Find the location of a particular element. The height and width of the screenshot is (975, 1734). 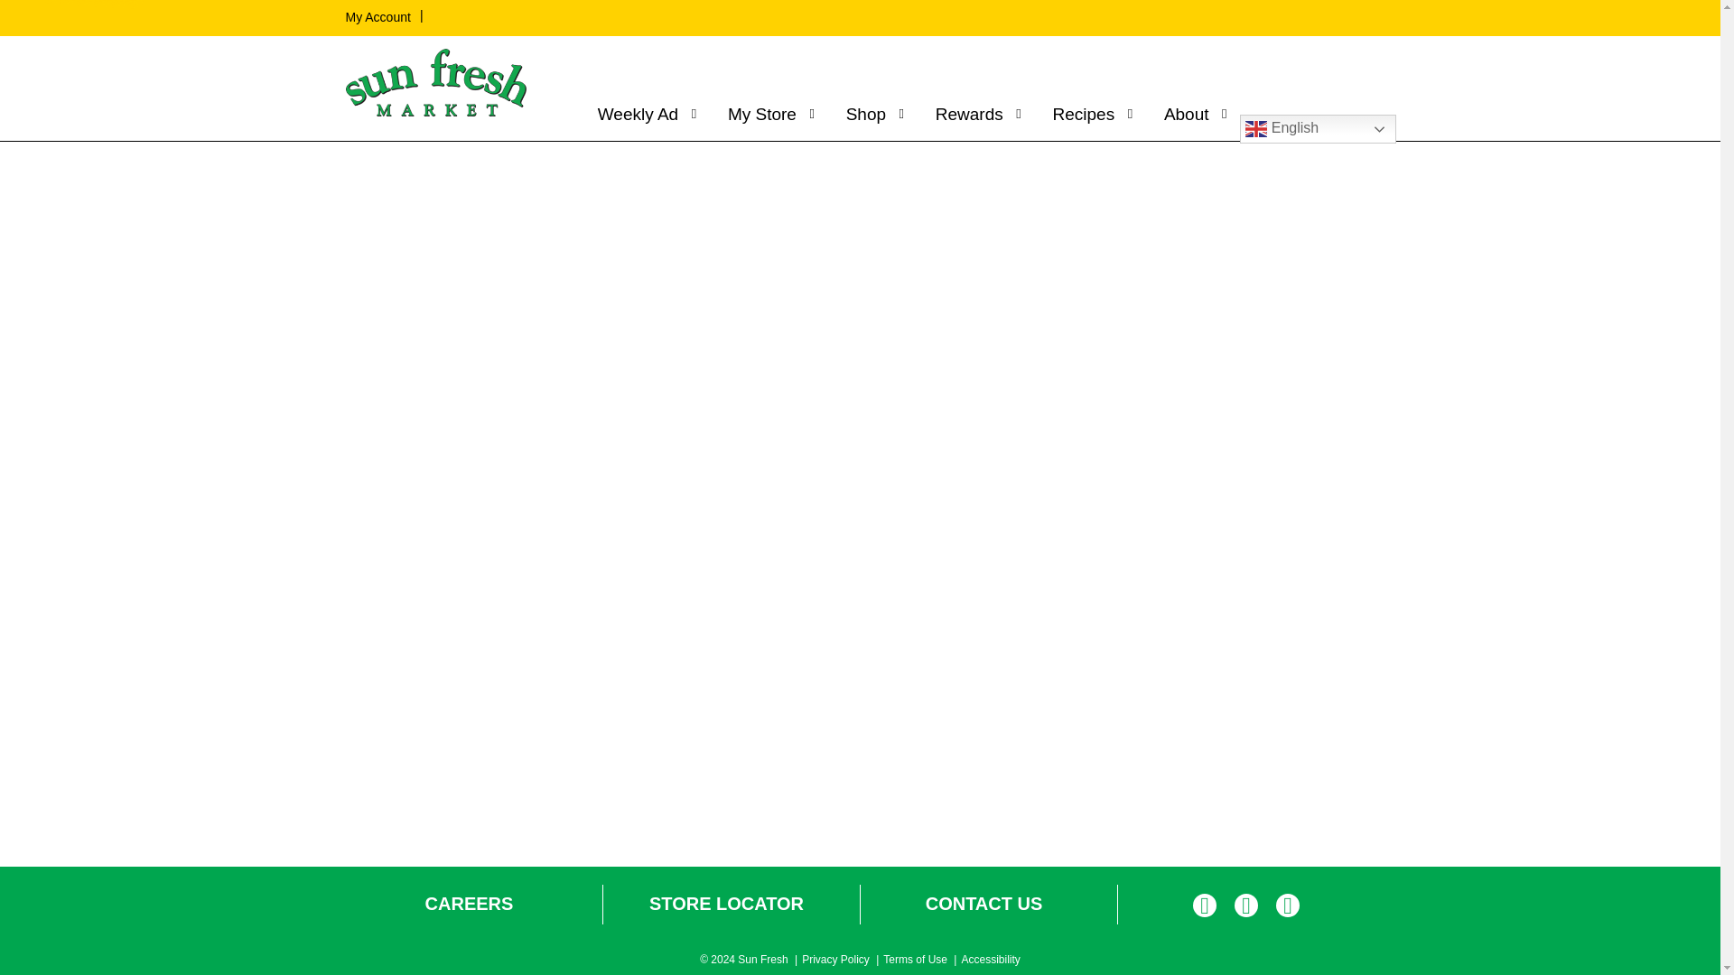

Rewards is located at coordinates (974, 114).